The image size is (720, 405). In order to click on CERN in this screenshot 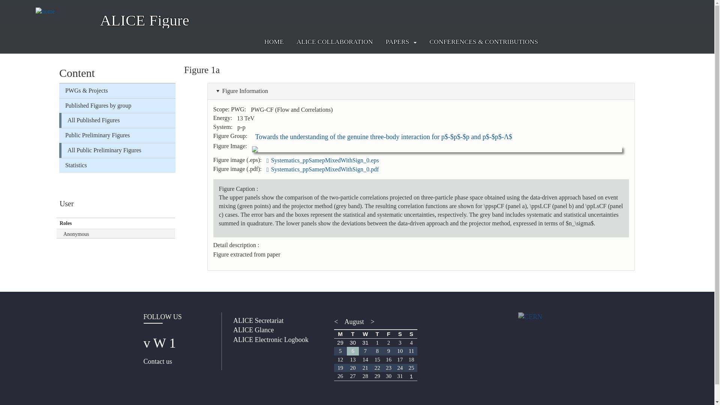, I will do `click(536, 316)`.